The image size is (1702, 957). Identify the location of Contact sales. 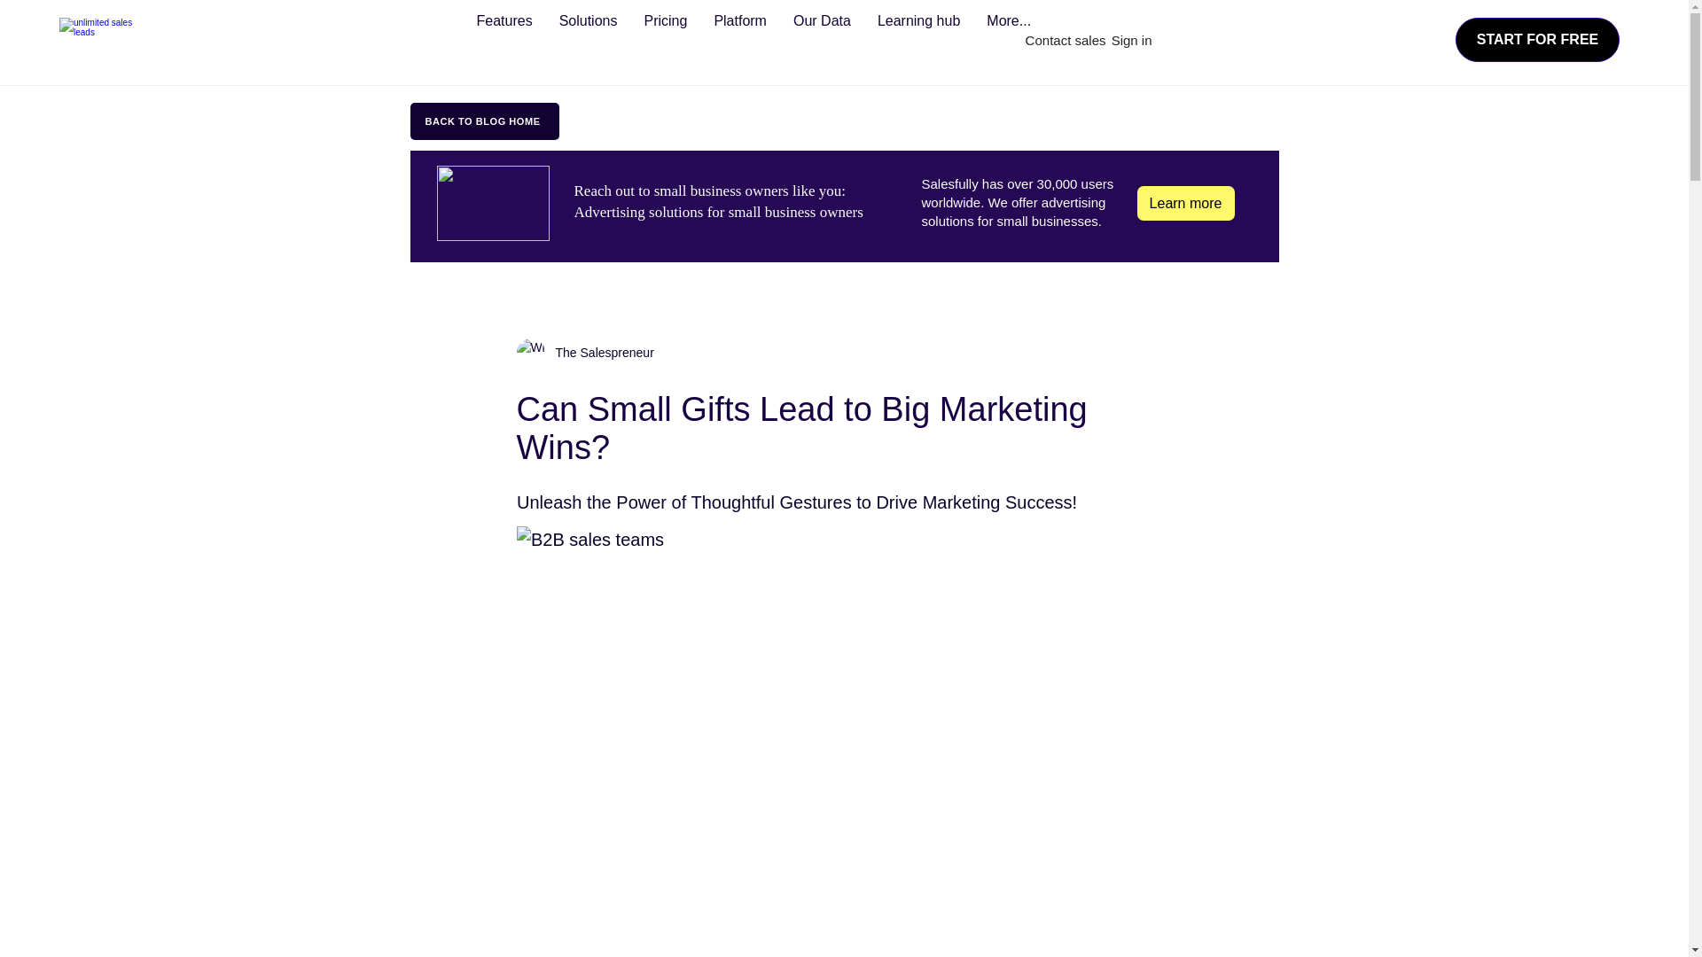
(1066, 40).